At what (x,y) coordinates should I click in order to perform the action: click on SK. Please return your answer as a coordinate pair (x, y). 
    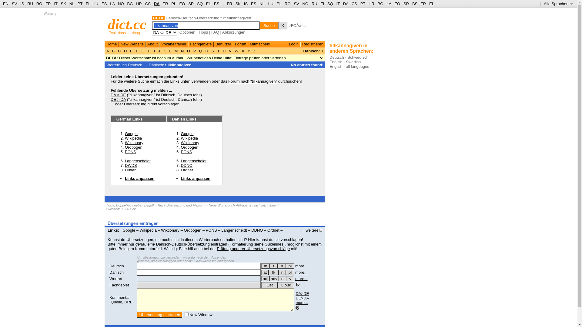
    Looking at the image, I should click on (238, 4).